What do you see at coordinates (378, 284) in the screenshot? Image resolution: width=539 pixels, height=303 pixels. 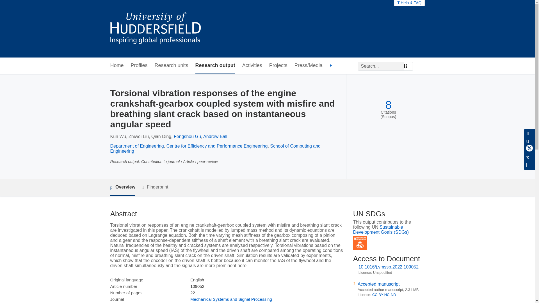 I see `Accepted manuscript` at bounding box center [378, 284].